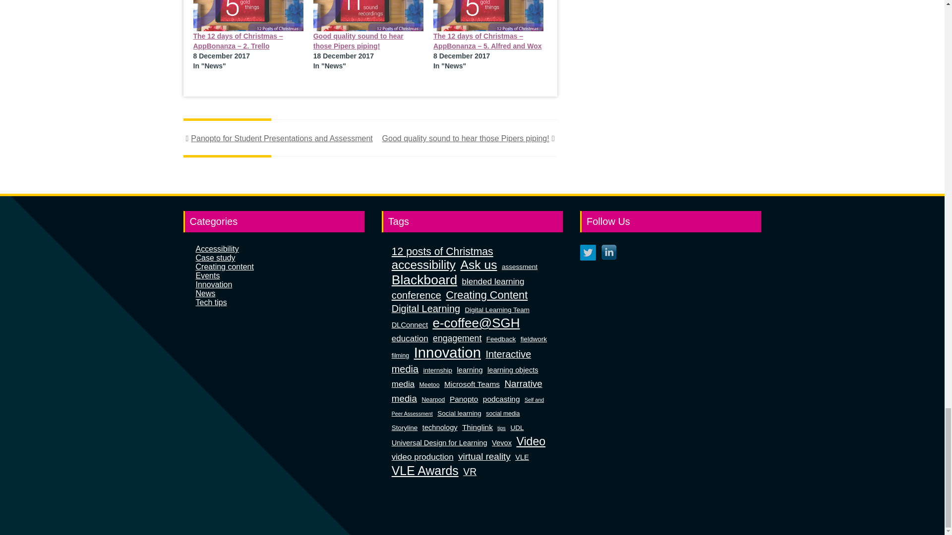  I want to click on Good quality sound to hear those Pipers piping!, so click(368, 15).